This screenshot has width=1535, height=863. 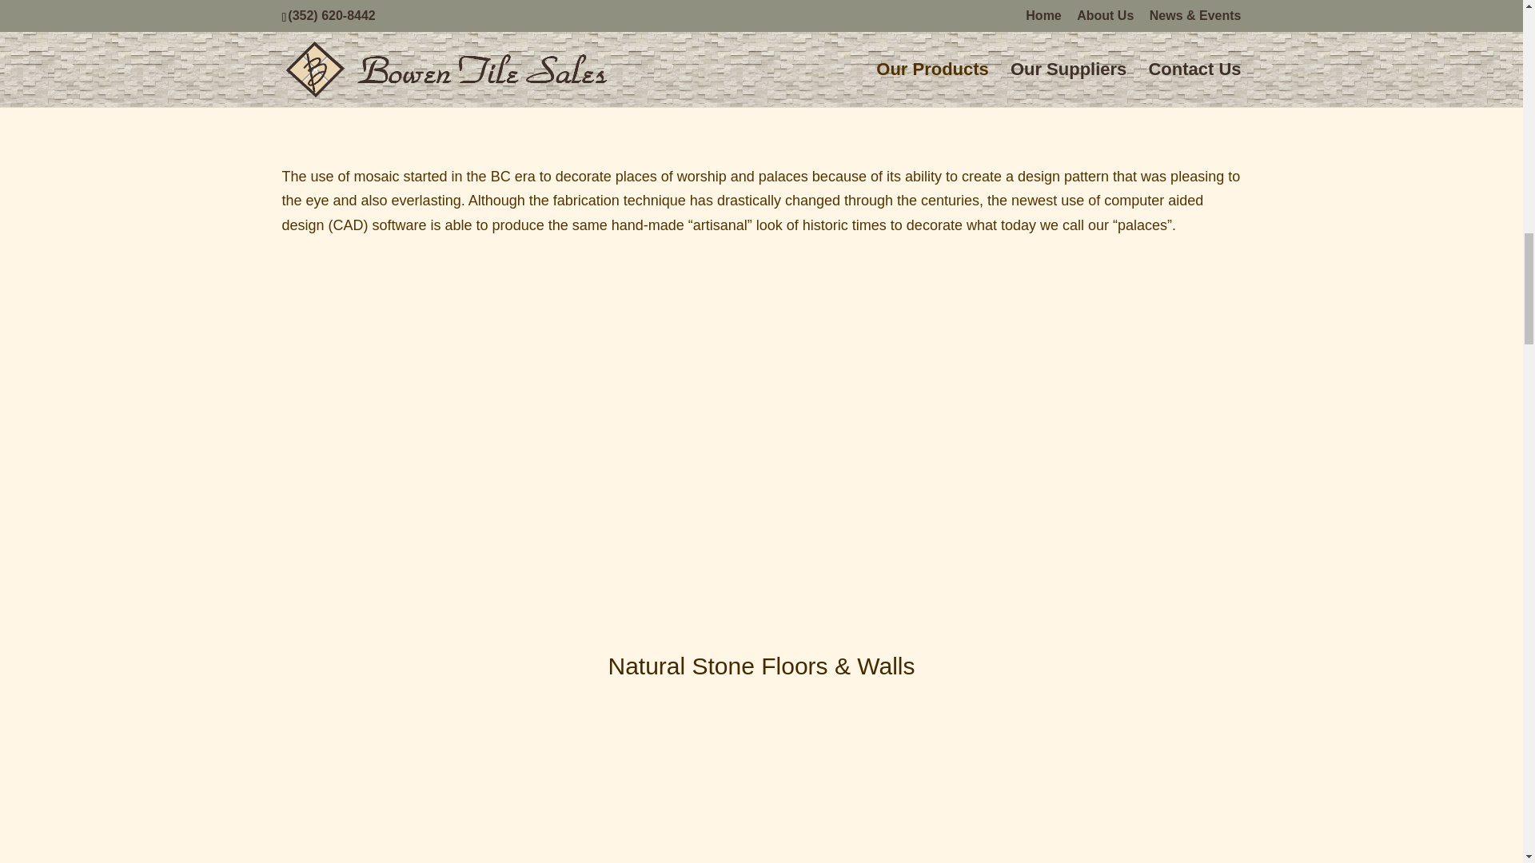 What do you see at coordinates (390, 401) in the screenshot?
I see `4B9A4412-1600` at bounding box center [390, 401].